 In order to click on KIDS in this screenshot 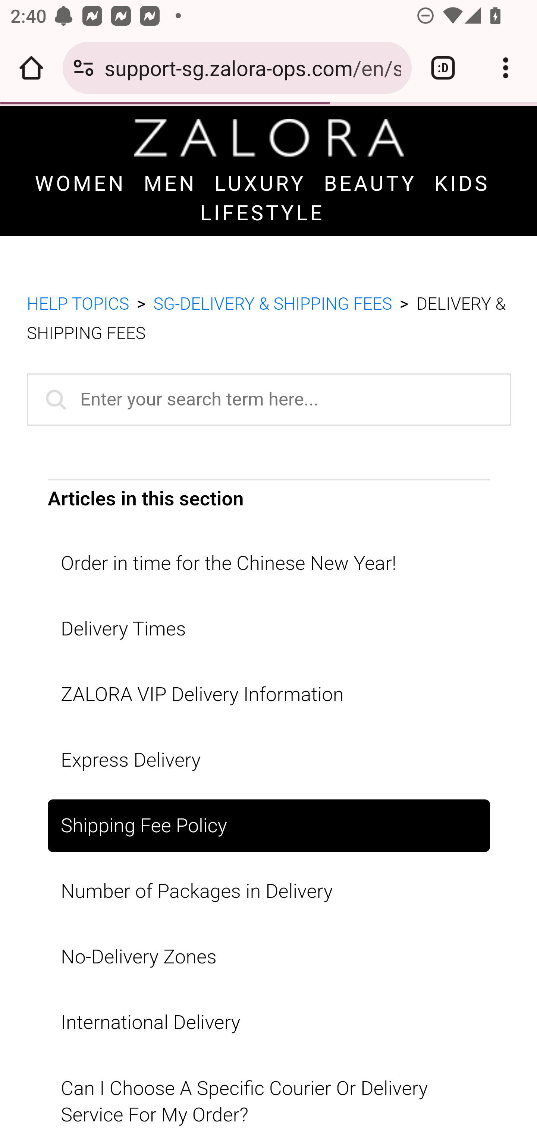, I will do `click(462, 175)`.